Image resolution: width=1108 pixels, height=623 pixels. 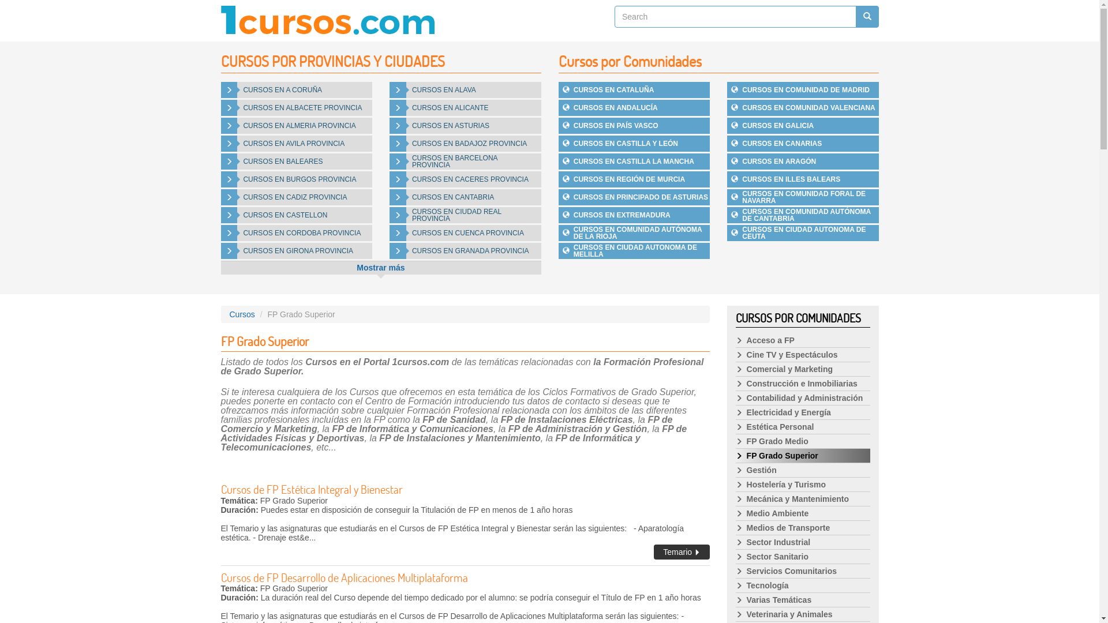 I want to click on CURSOS EN CIUDAD AUTONOMA DE MELILLA, so click(x=635, y=251).